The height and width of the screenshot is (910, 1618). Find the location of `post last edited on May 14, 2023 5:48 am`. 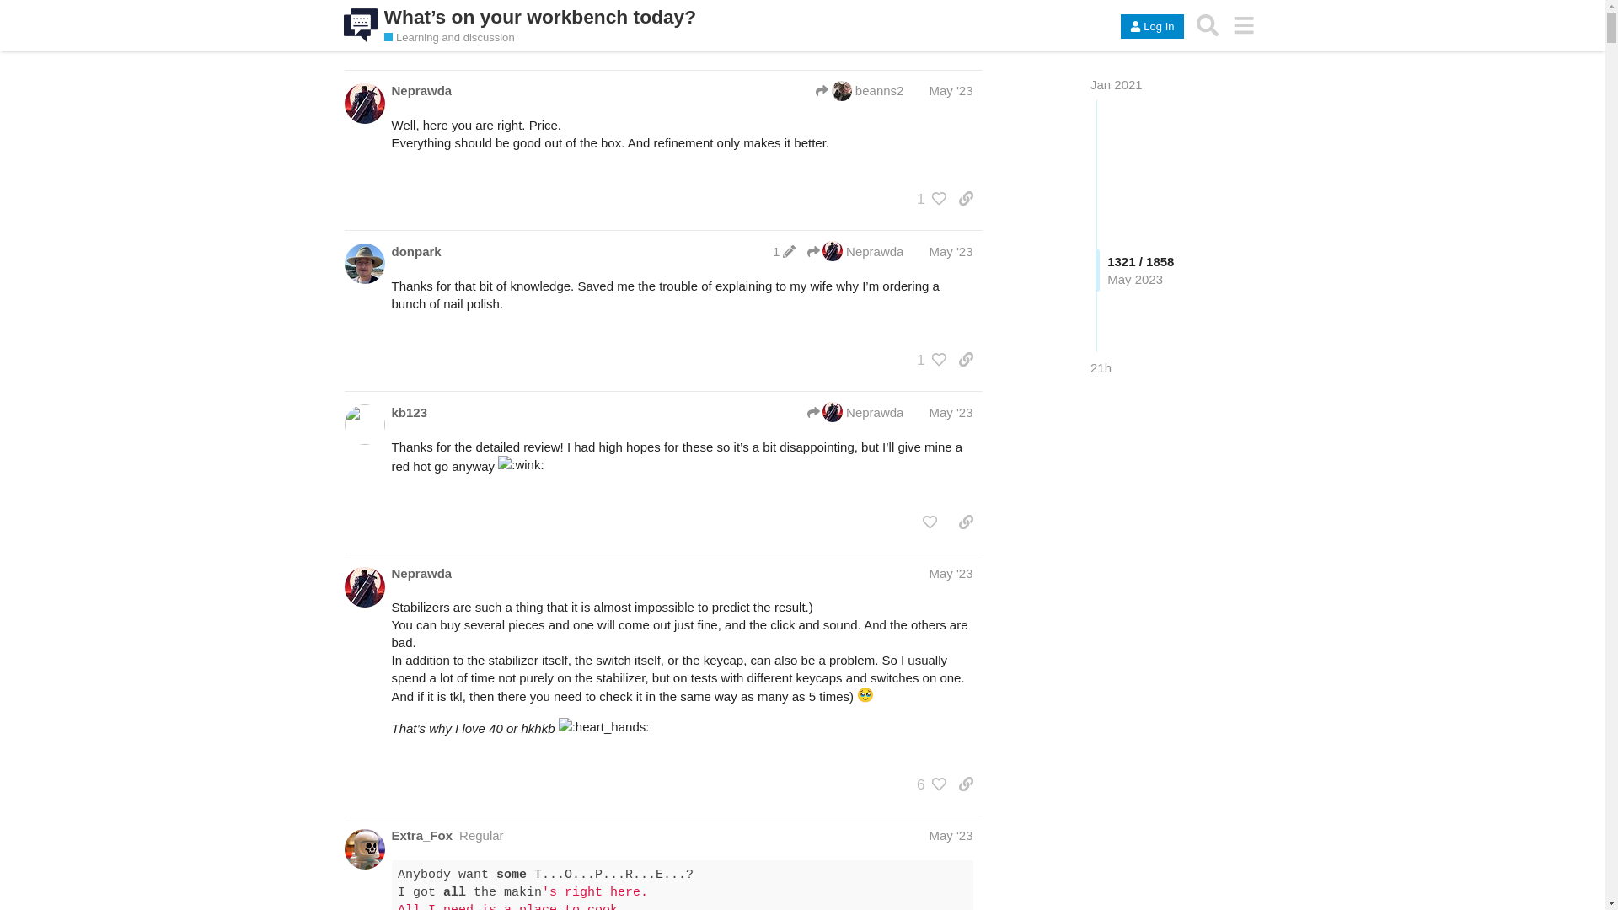

post last edited on May 14, 2023 5:48 am is located at coordinates (784, 251).